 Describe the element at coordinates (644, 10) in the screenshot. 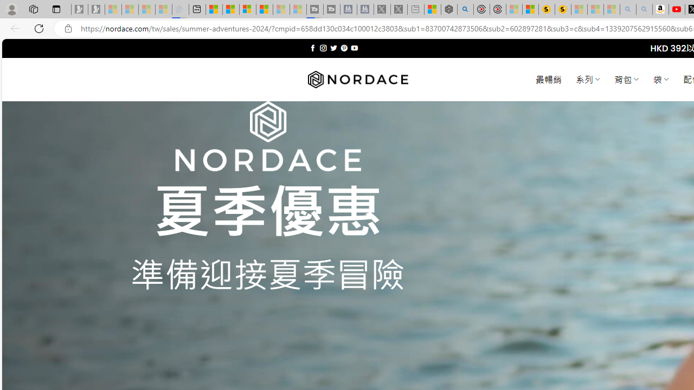

I see `Amazon Echo Dot PNG - Search Images - Sleeping` at that location.